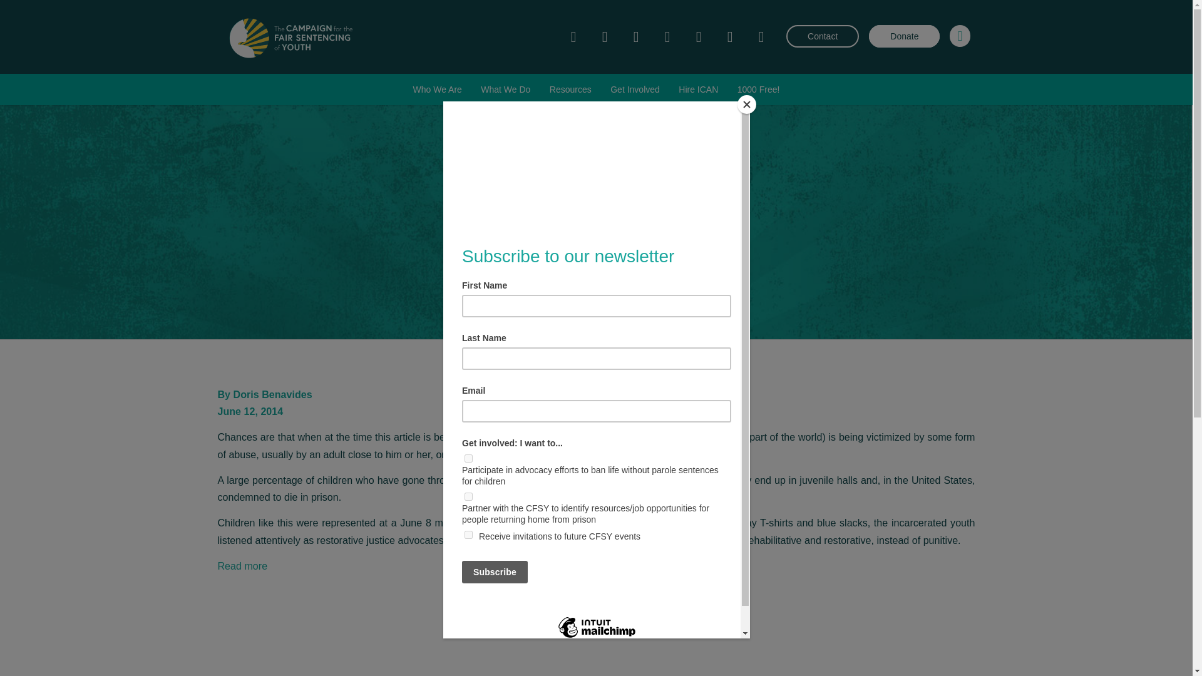 The width and height of the screenshot is (1202, 676). What do you see at coordinates (505, 89) in the screenshot?
I see `What We Do` at bounding box center [505, 89].